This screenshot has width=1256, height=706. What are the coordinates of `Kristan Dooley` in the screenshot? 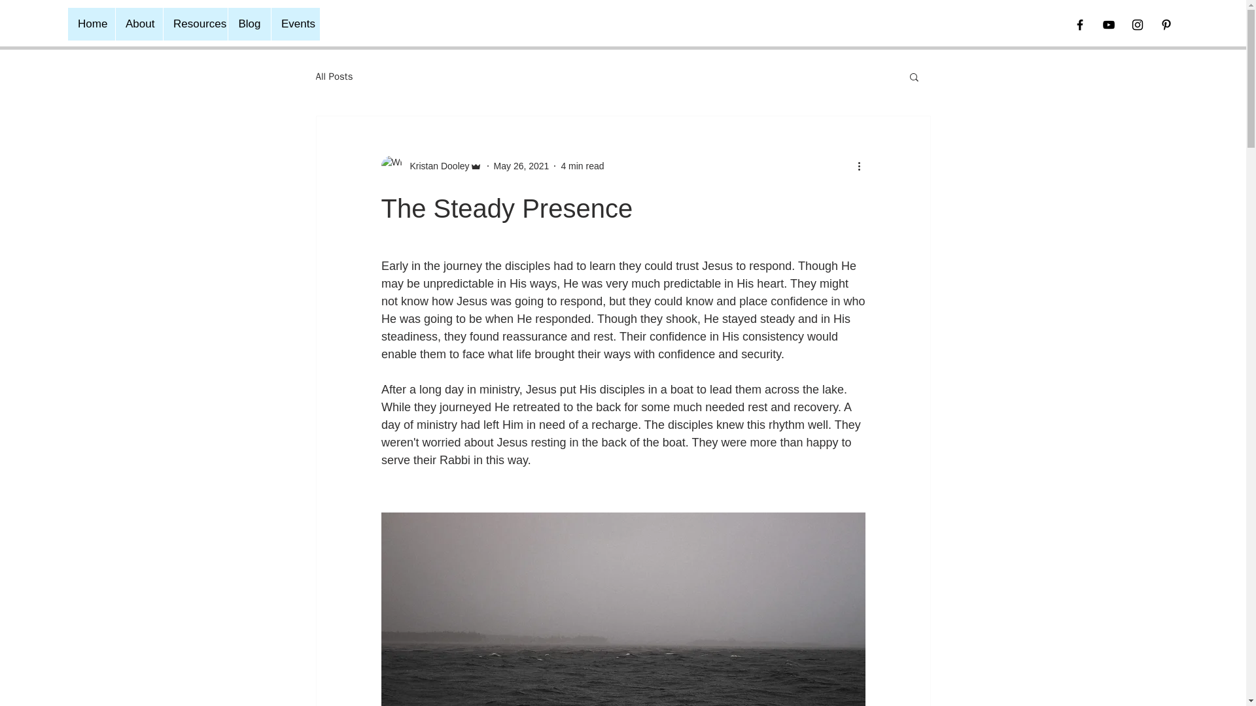 It's located at (430, 166).